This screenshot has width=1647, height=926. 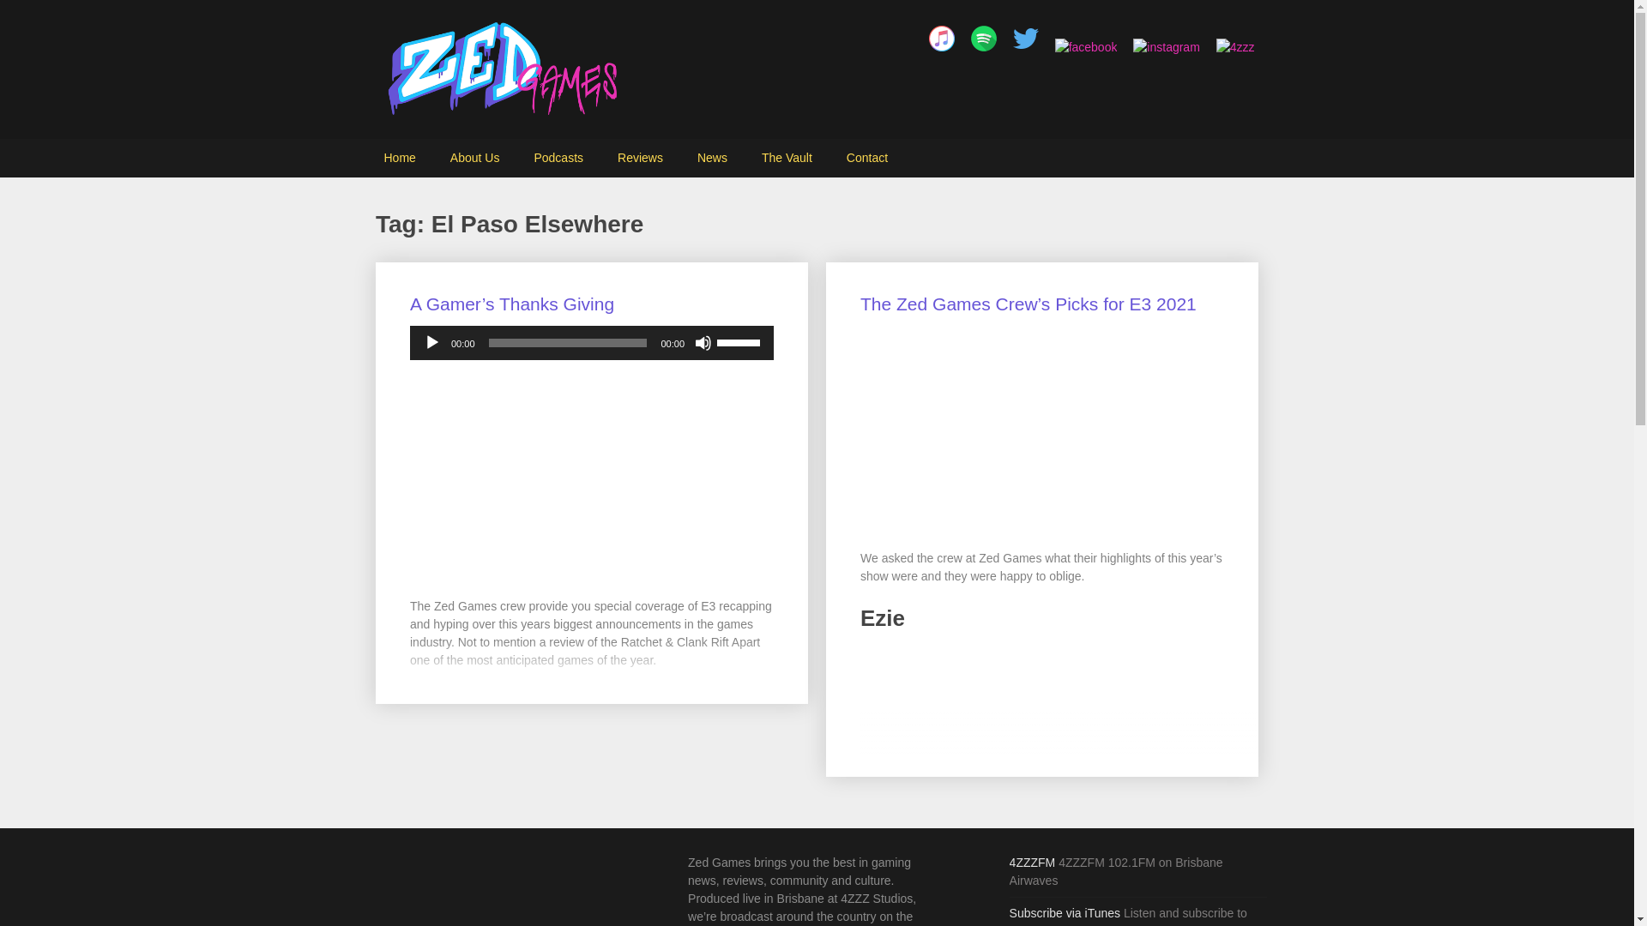 I want to click on YouTube video player, so click(x=1041, y=779).